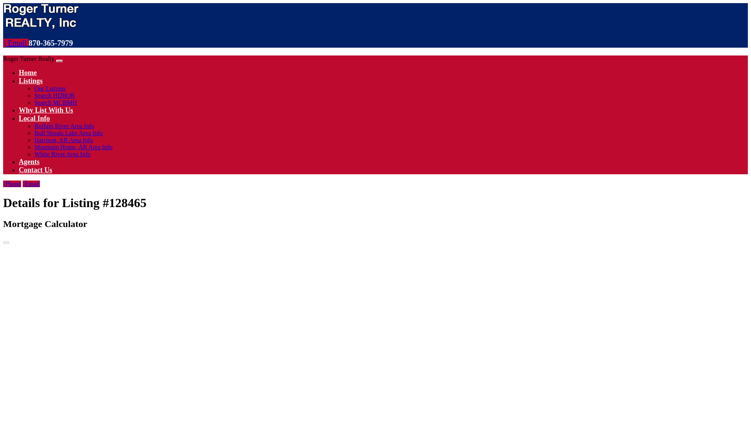 This screenshot has width=751, height=422. I want to click on Skip to main content, so click(404, 2).